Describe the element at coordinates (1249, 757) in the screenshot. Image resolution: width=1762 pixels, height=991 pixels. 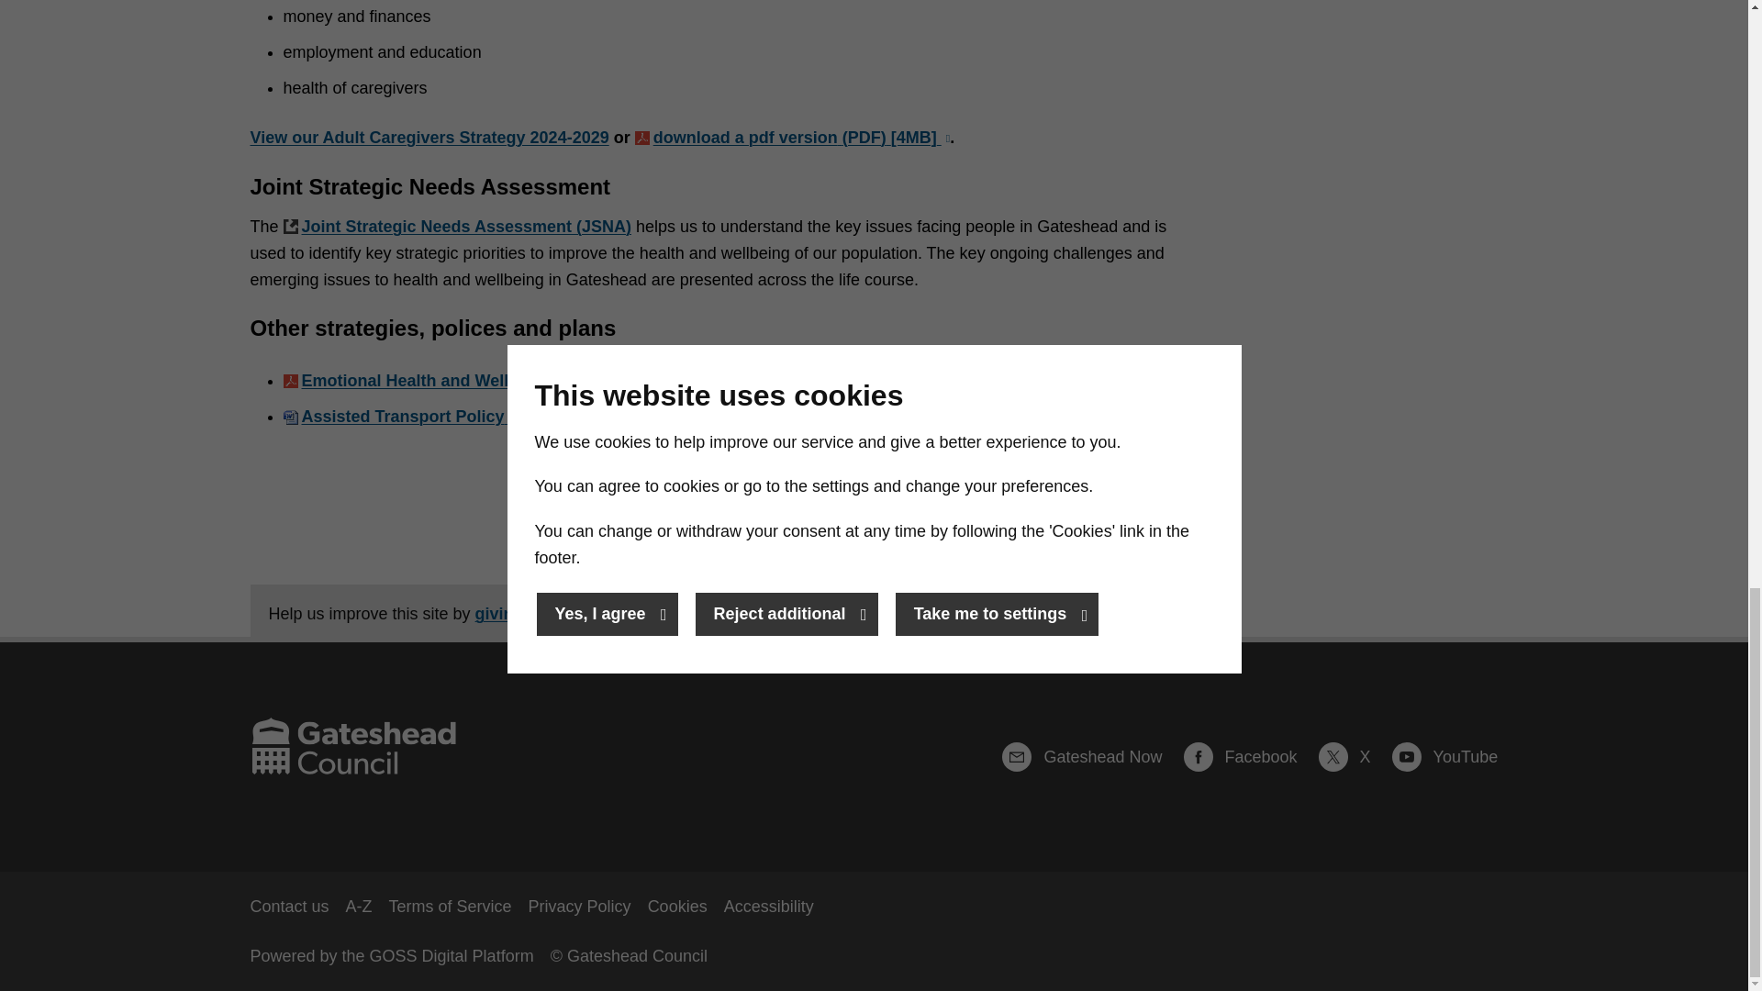
I see `Facebook` at that location.